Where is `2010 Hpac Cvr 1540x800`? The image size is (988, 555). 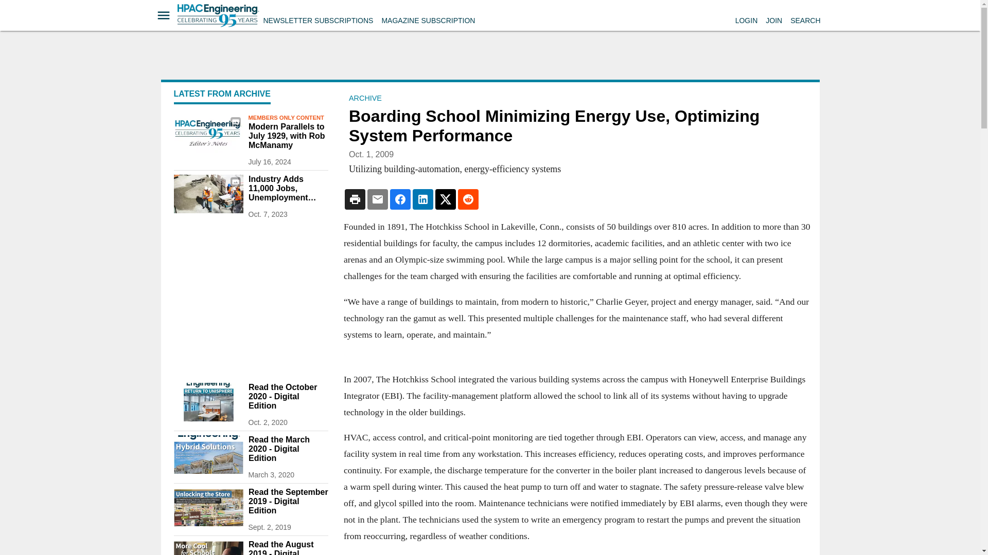
2010 Hpac Cvr 1540x800 is located at coordinates (208, 402).